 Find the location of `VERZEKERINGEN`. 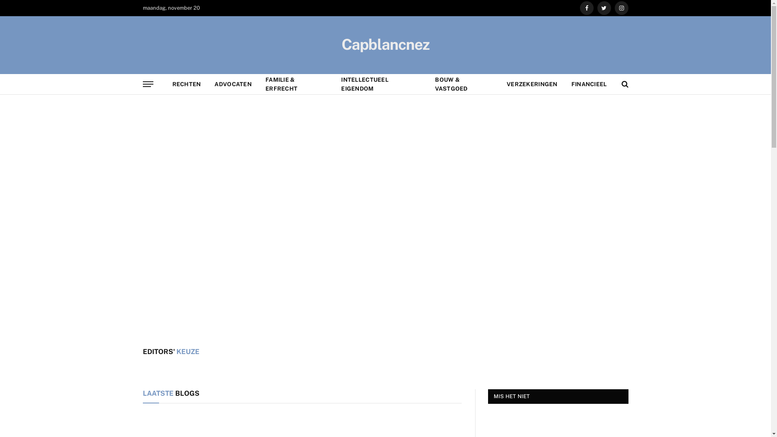

VERZEKERINGEN is located at coordinates (532, 84).